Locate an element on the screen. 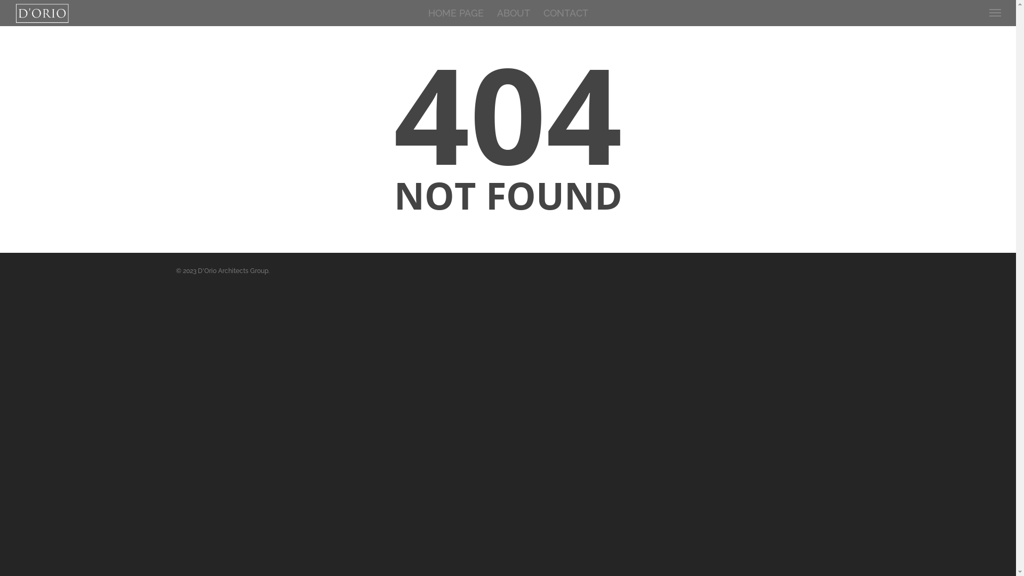 The width and height of the screenshot is (1024, 576). ABOUT is located at coordinates (514, 14).